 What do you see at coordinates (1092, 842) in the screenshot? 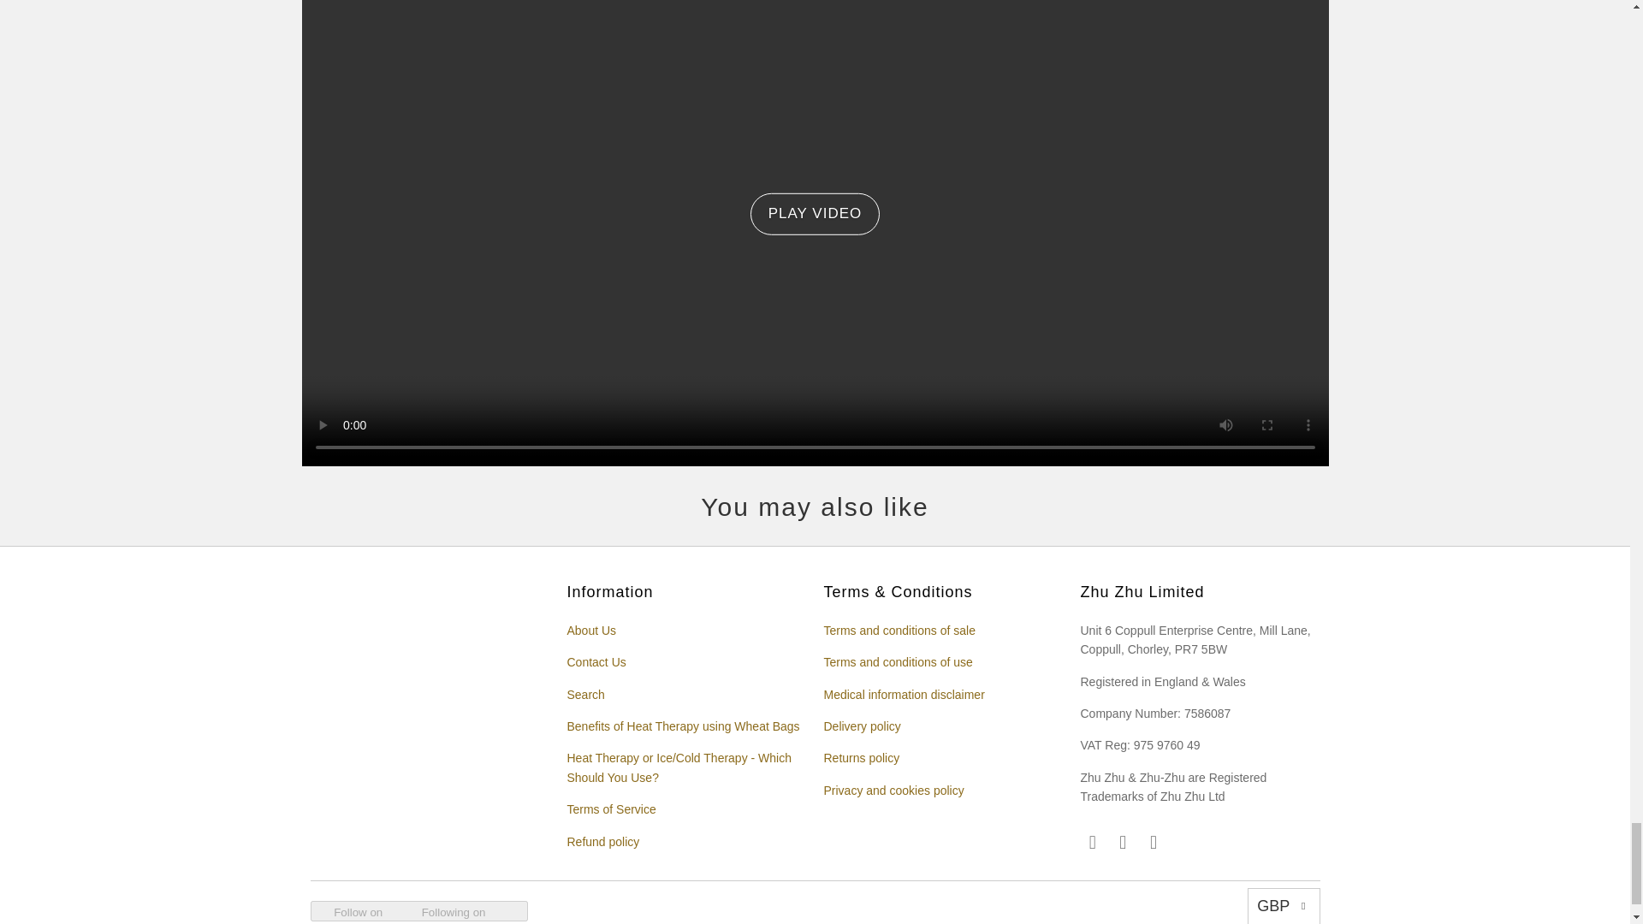
I see `Email Zhu Zhu` at bounding box center [1092, 842].